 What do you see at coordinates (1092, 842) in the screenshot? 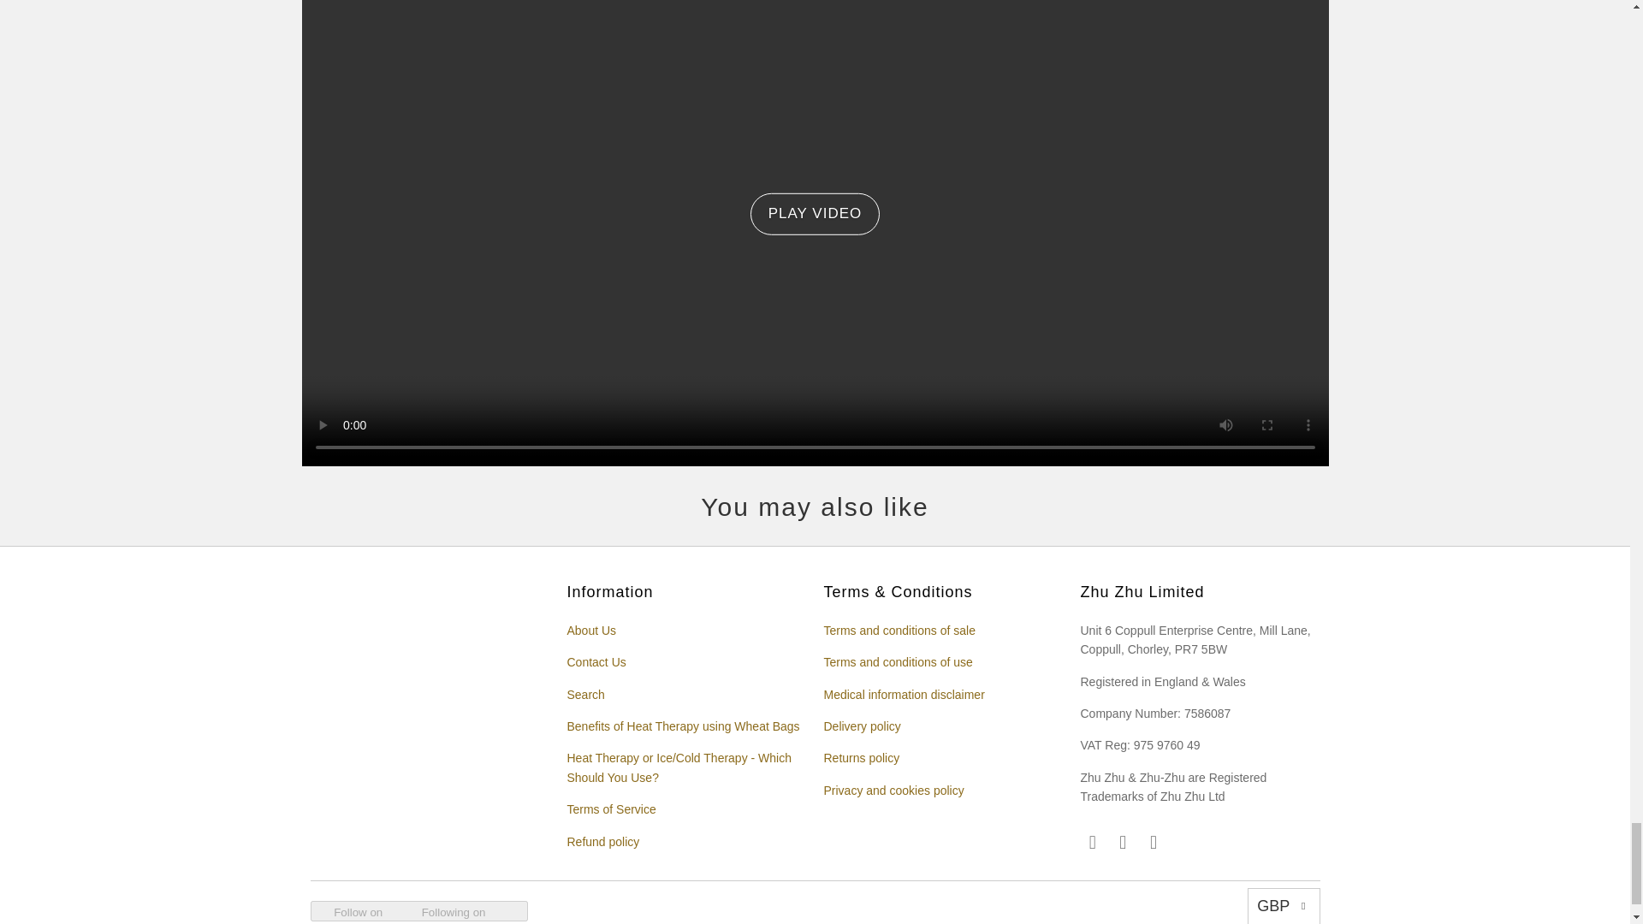
I see `Email Zhu Zhu` at bounding box center [1092, 842].